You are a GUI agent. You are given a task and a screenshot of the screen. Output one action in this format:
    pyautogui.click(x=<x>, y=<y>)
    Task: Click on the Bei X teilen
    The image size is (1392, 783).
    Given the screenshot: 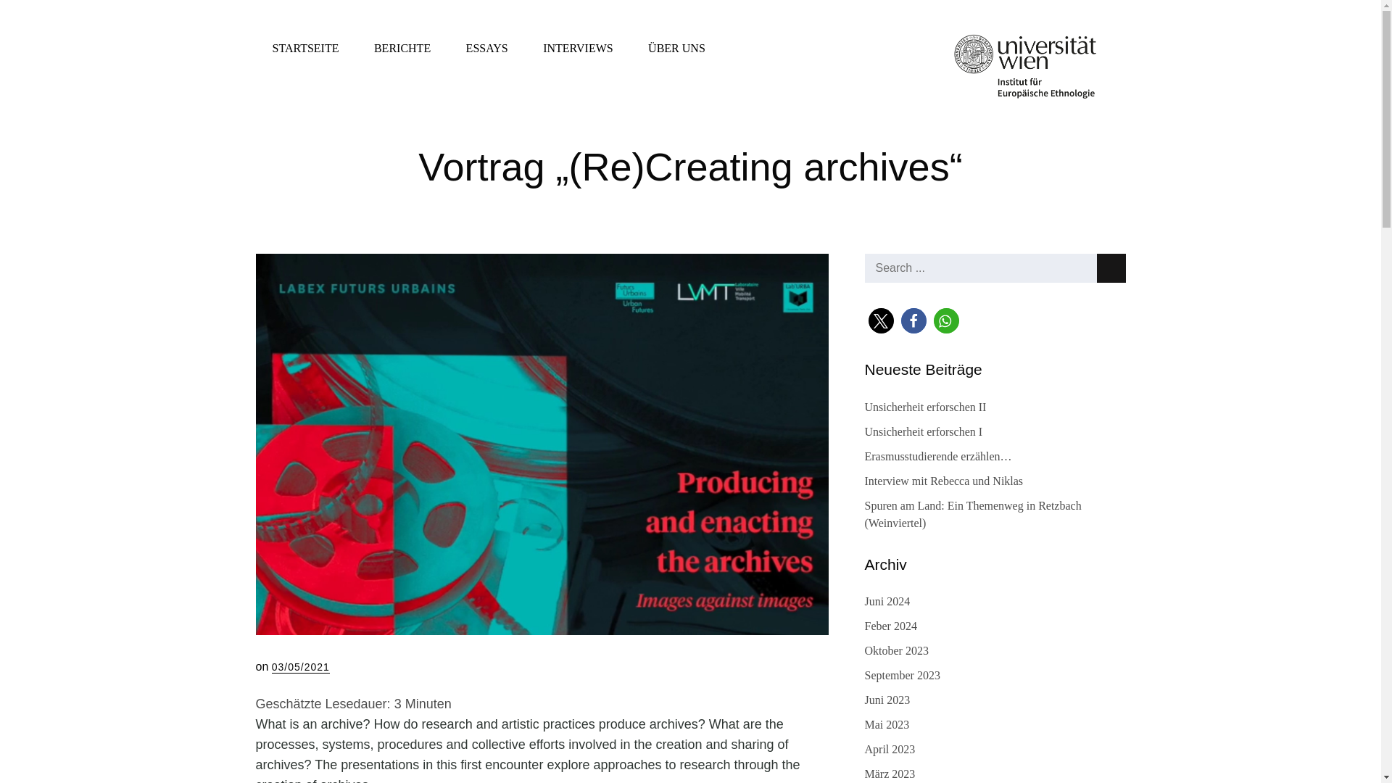 What is the action you would take?
    pyautogui.click(x=881, y=320)
    